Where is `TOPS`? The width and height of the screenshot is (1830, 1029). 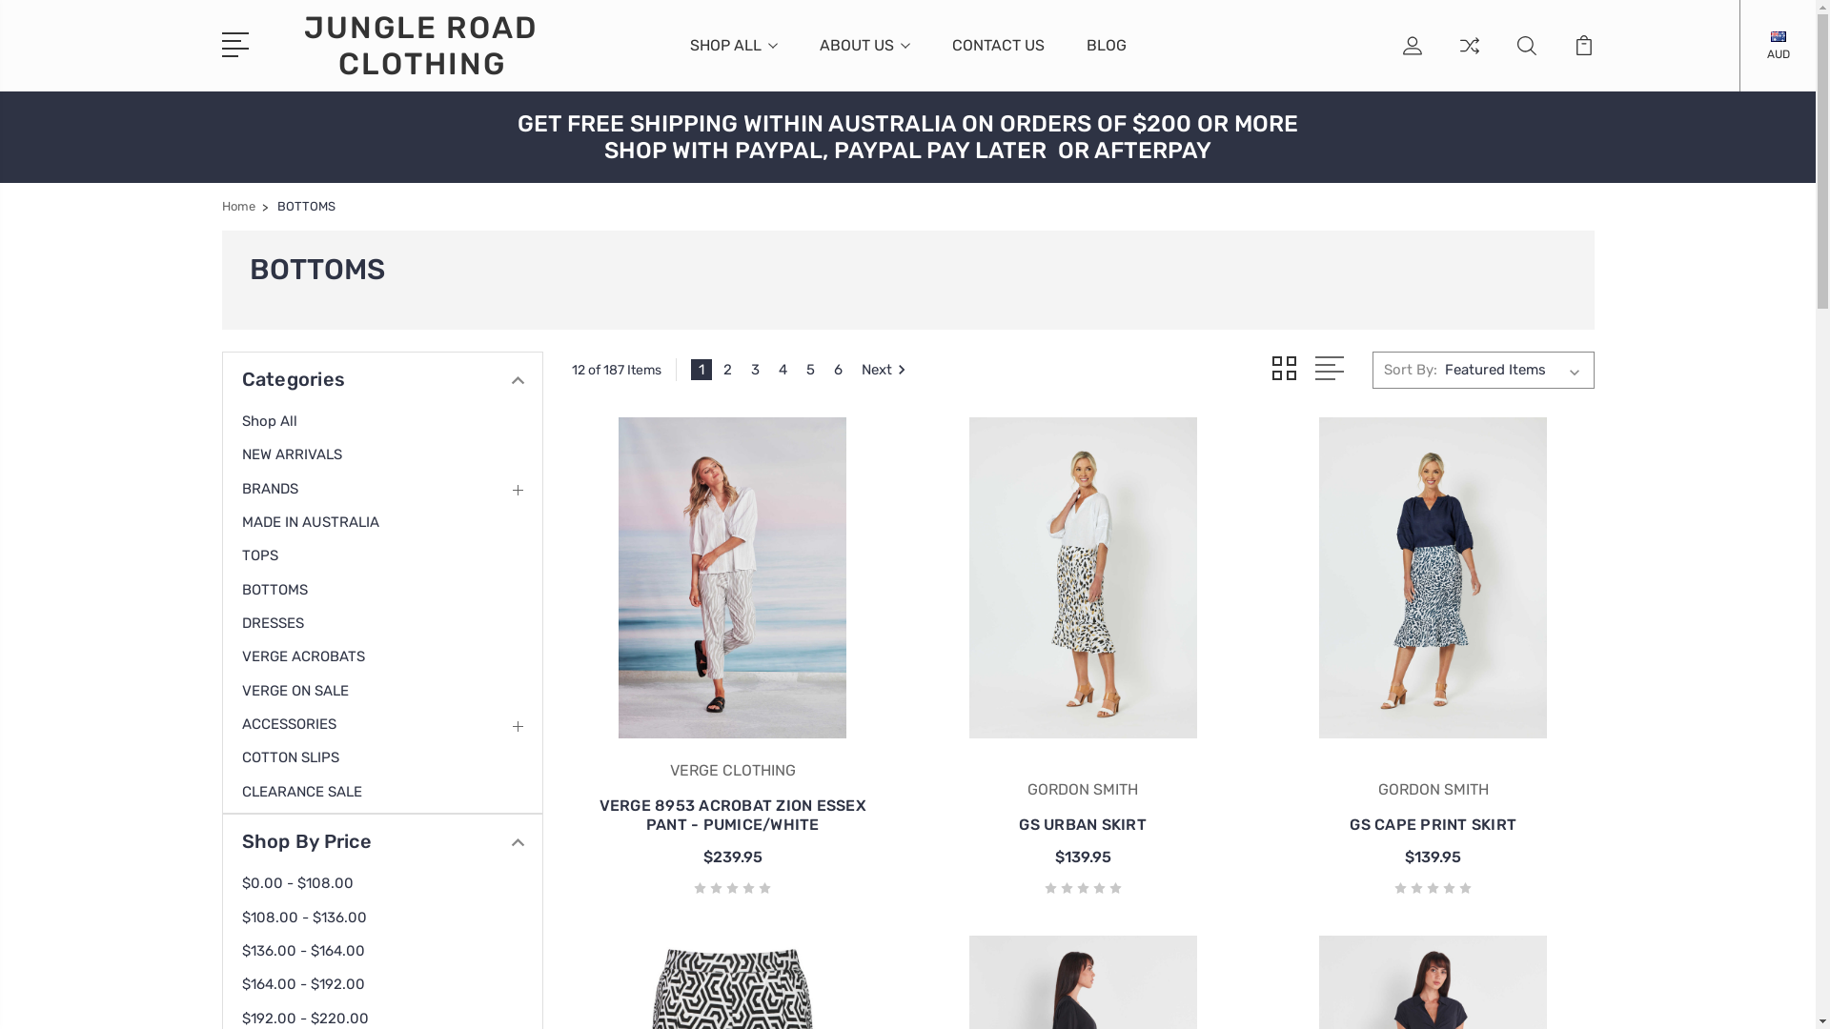
TOPS is located at coordinates (273, 555).